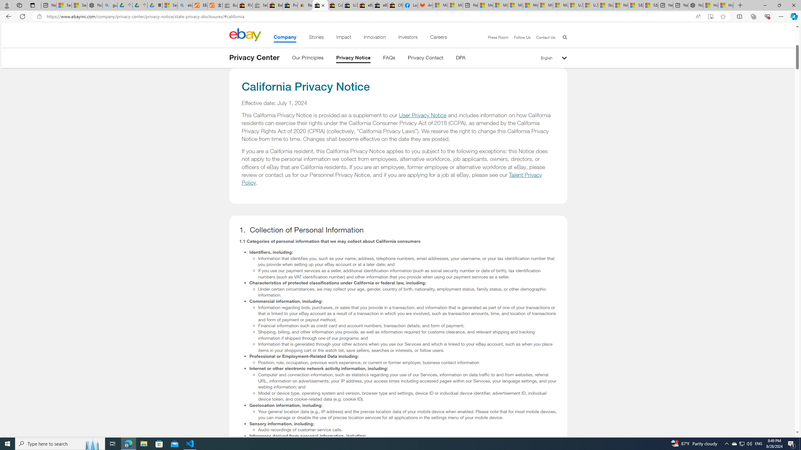  Describe the element at coordinates (110, 5) in the screenshot. I see `guge yunpan - Search` at that location.